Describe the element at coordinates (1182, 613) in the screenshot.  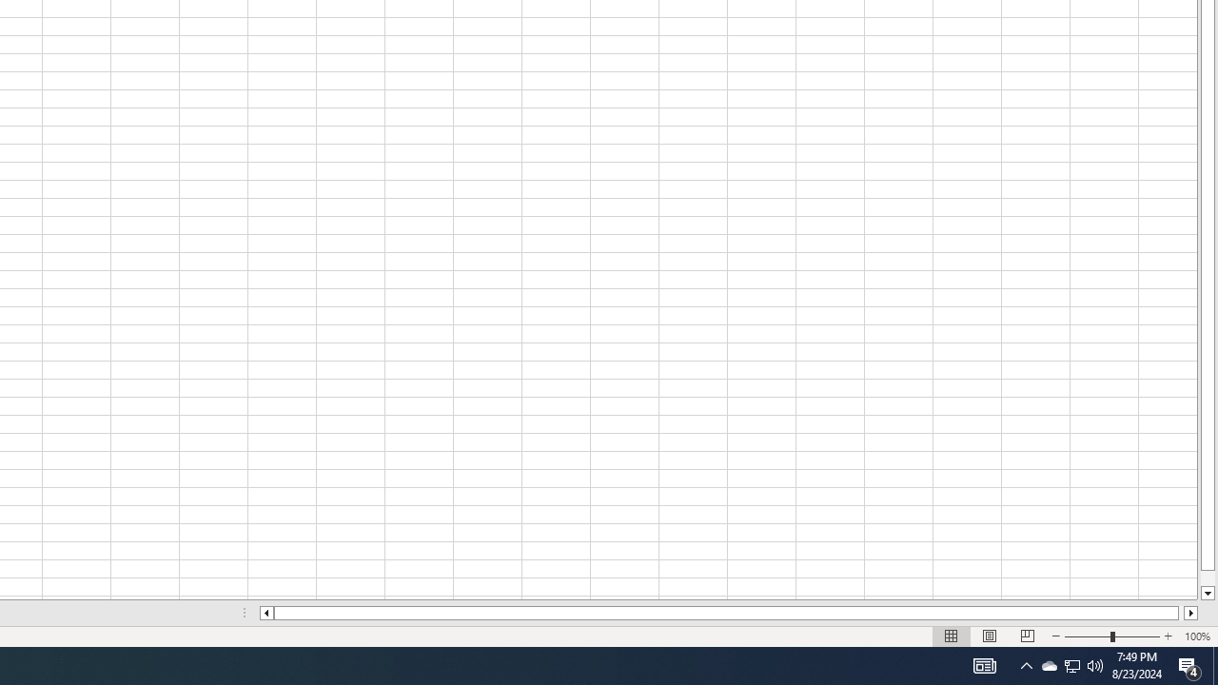
I see `Page right` at that location.